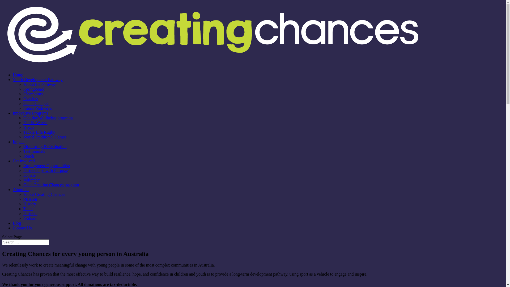  What do you see at coordinates (34, 89) in the screenshot?
I see `Springboard` at bounding box center [34, 89].